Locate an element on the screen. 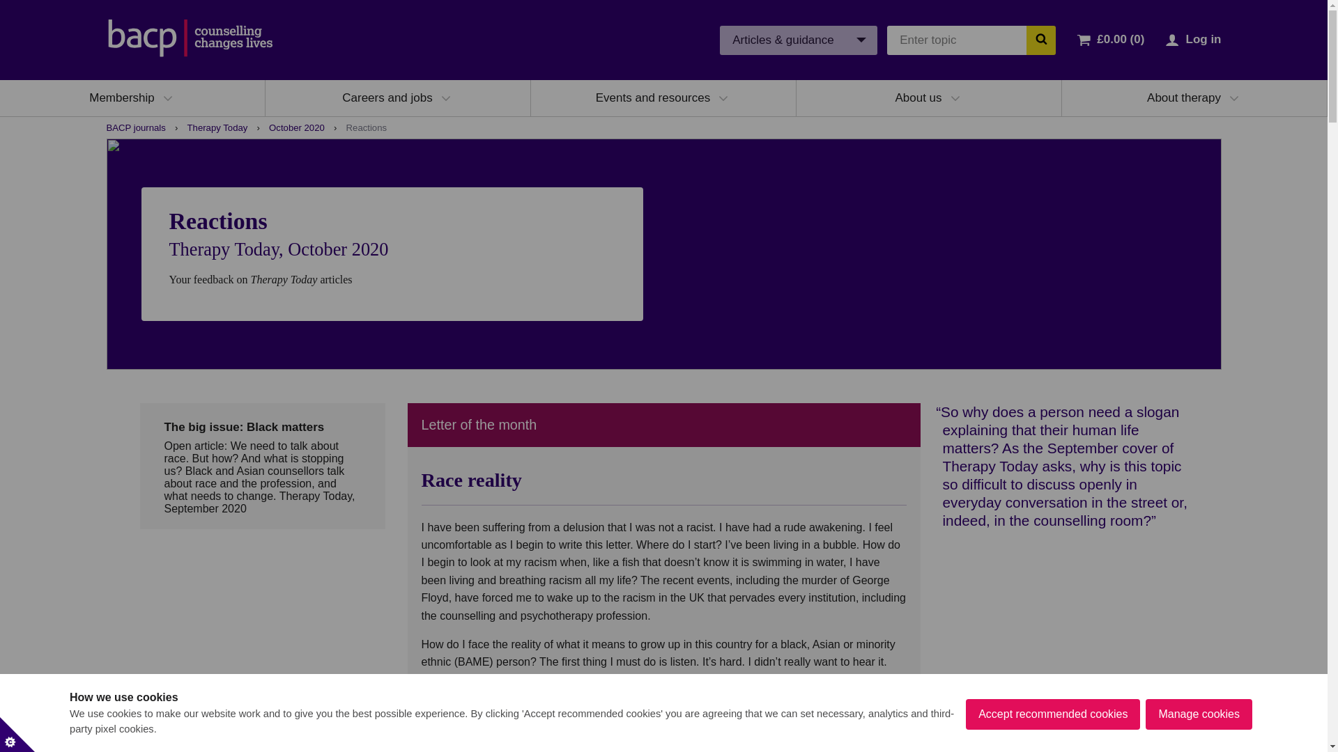  Membership is located at coordinates (122, 97).